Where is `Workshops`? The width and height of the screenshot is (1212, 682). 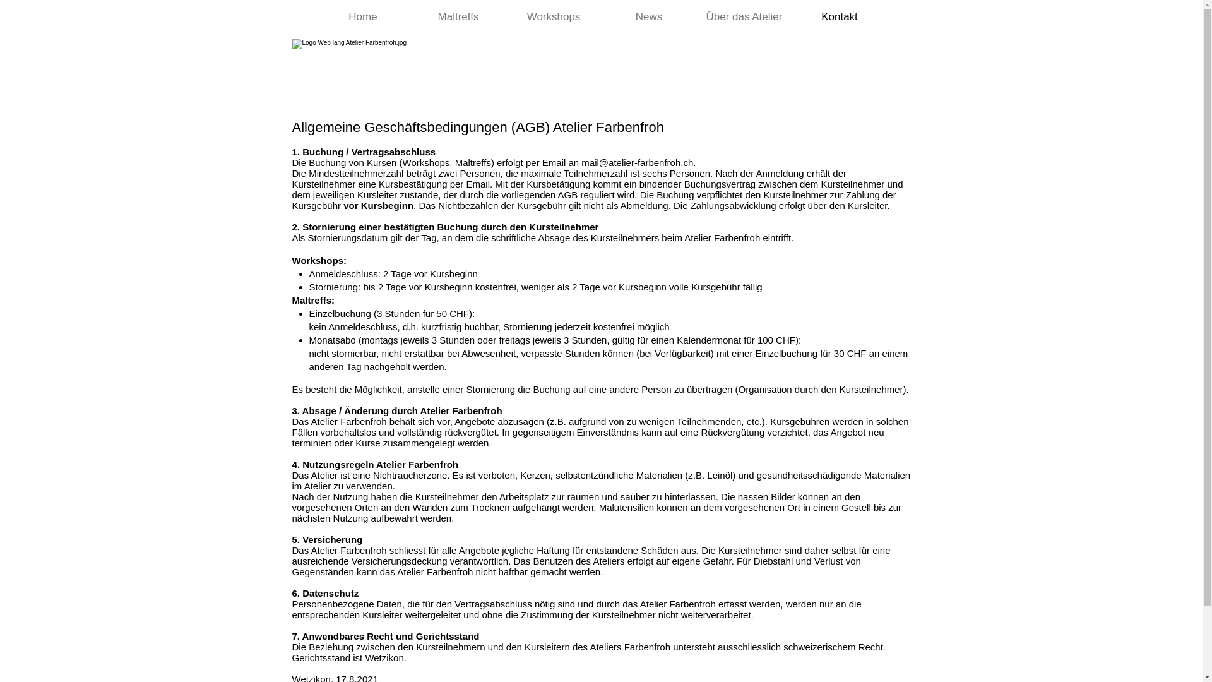
Workshops is located at coordinates (554, 16).